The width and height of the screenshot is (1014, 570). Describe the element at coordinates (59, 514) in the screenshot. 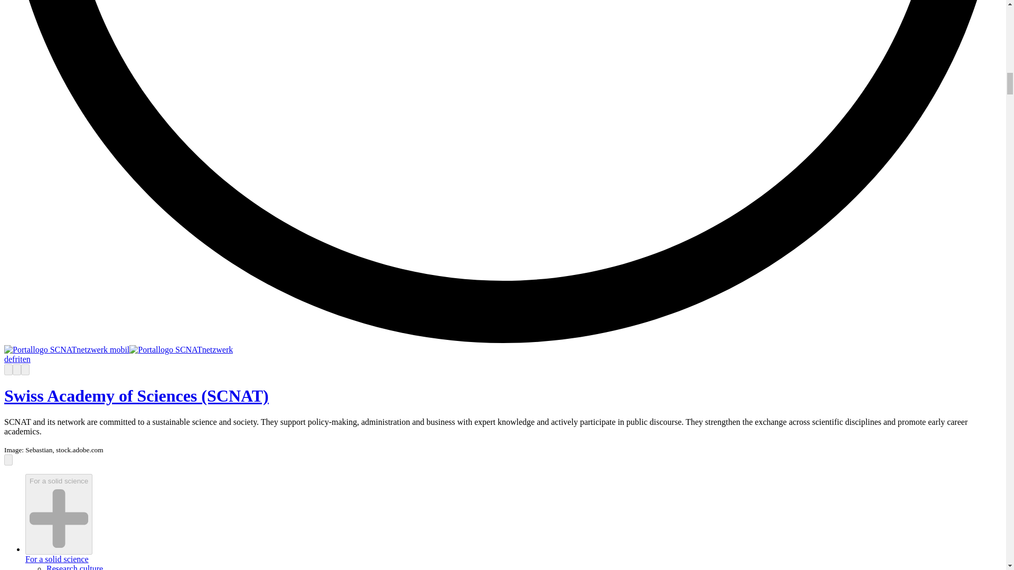

I see `For a solid science` at that location.